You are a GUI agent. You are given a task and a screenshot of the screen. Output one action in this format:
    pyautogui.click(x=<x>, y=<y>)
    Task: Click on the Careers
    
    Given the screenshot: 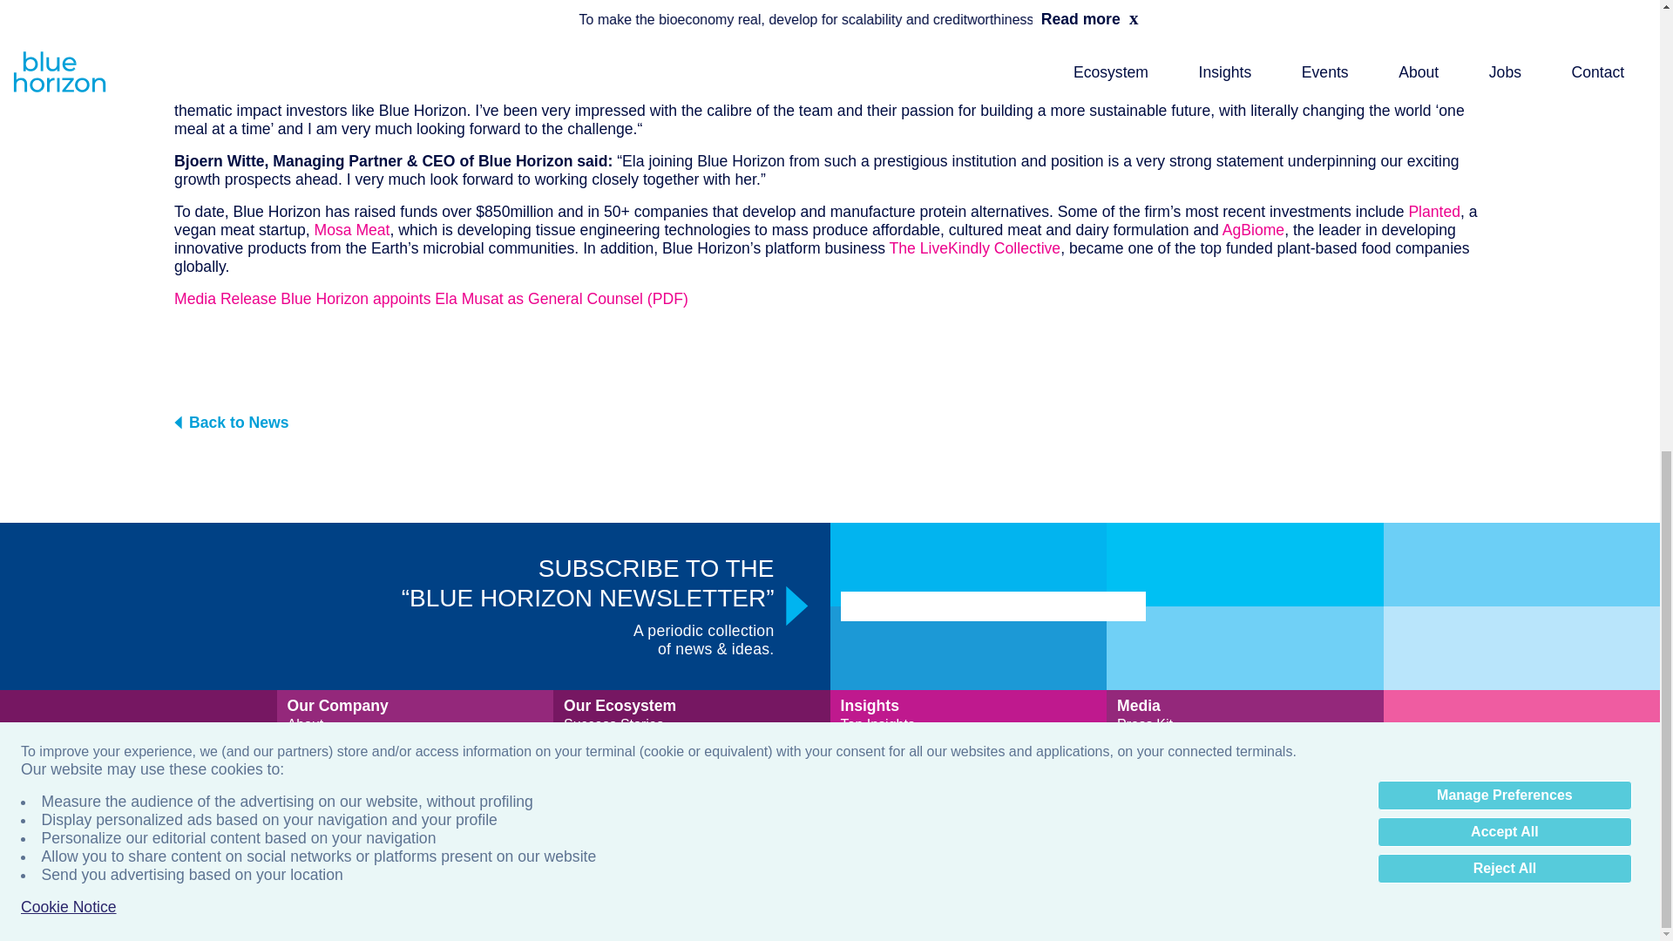 What is the action you would take?
    pyautogui.click(x=312, y=779)
    